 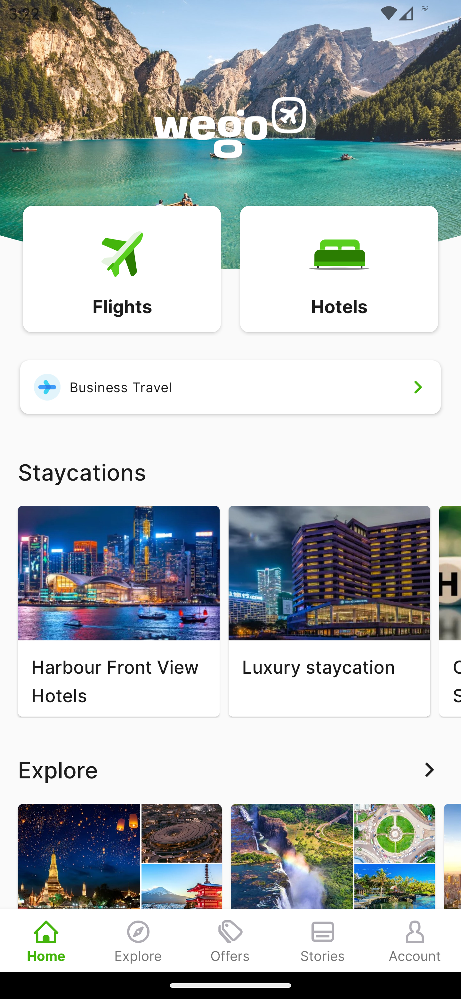 What do you see at coordinates (138, 940) in the screenshot?
I see `Explore` at bounding box center [138, 940].